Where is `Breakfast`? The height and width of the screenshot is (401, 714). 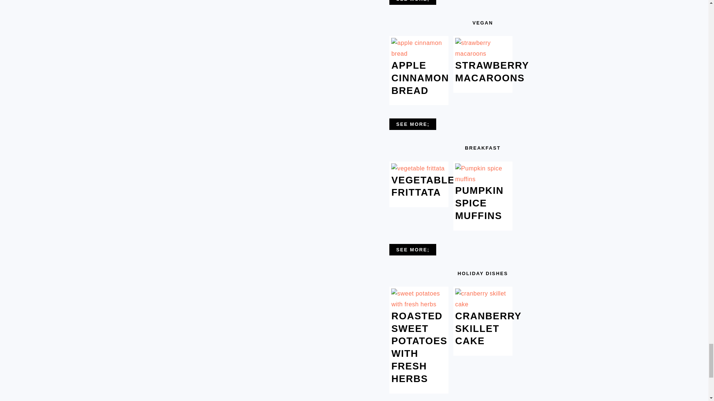 Breakfast is located at coordinates (413, 250).